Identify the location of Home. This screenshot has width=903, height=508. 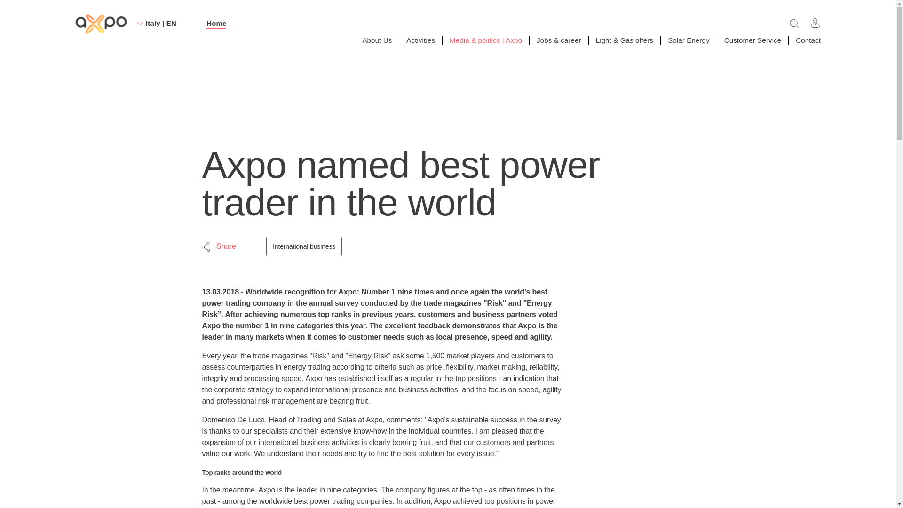
(101, 24).